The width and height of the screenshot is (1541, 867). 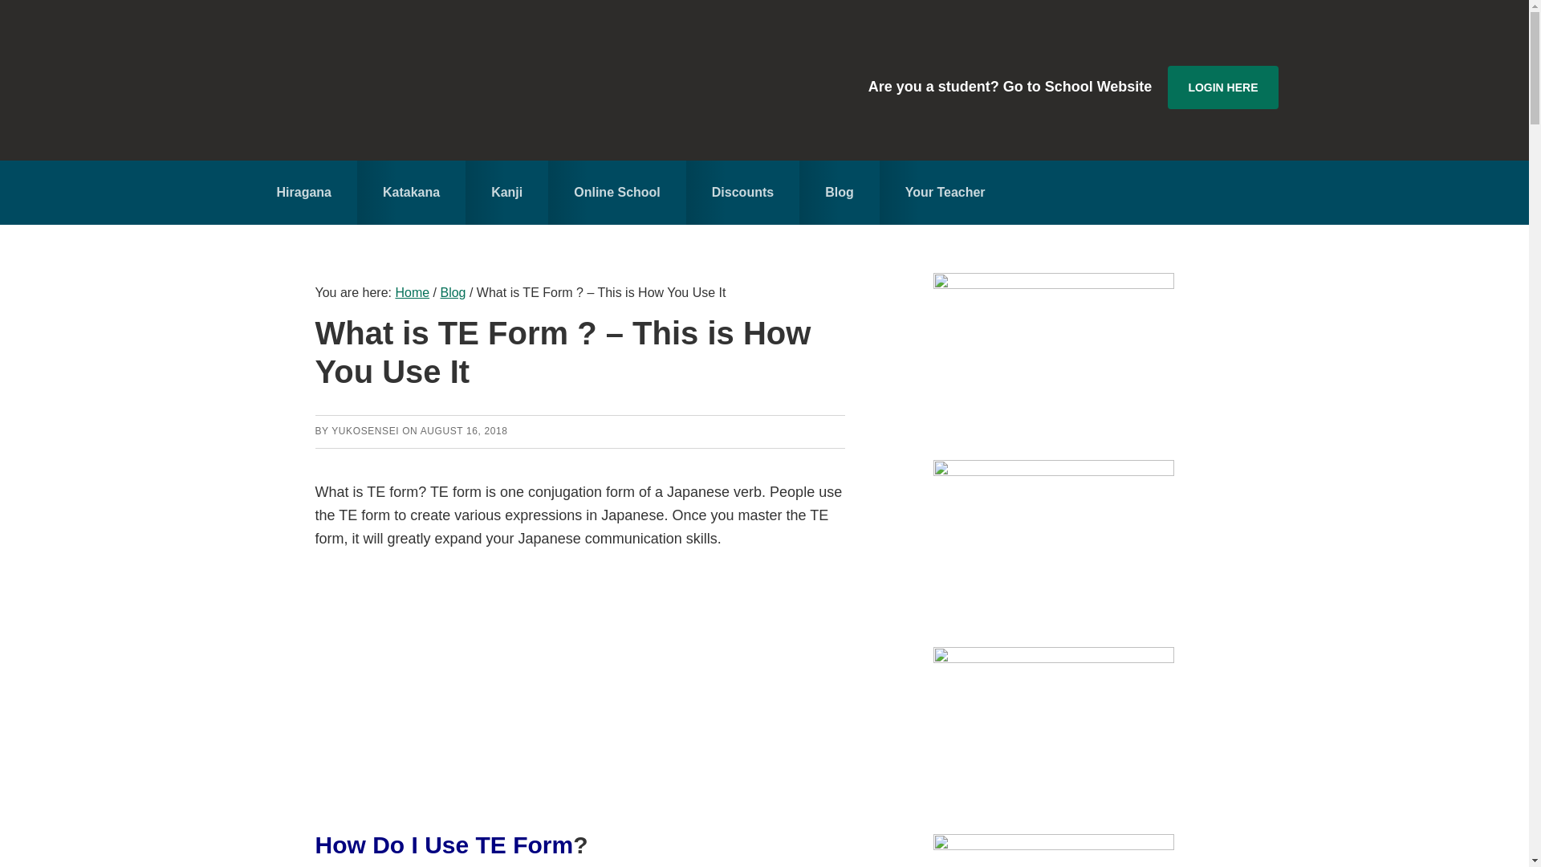 What do you see at coordinates (506, 192) in the screenshot?
I see `Kanji` at bounding box center [506, 192].